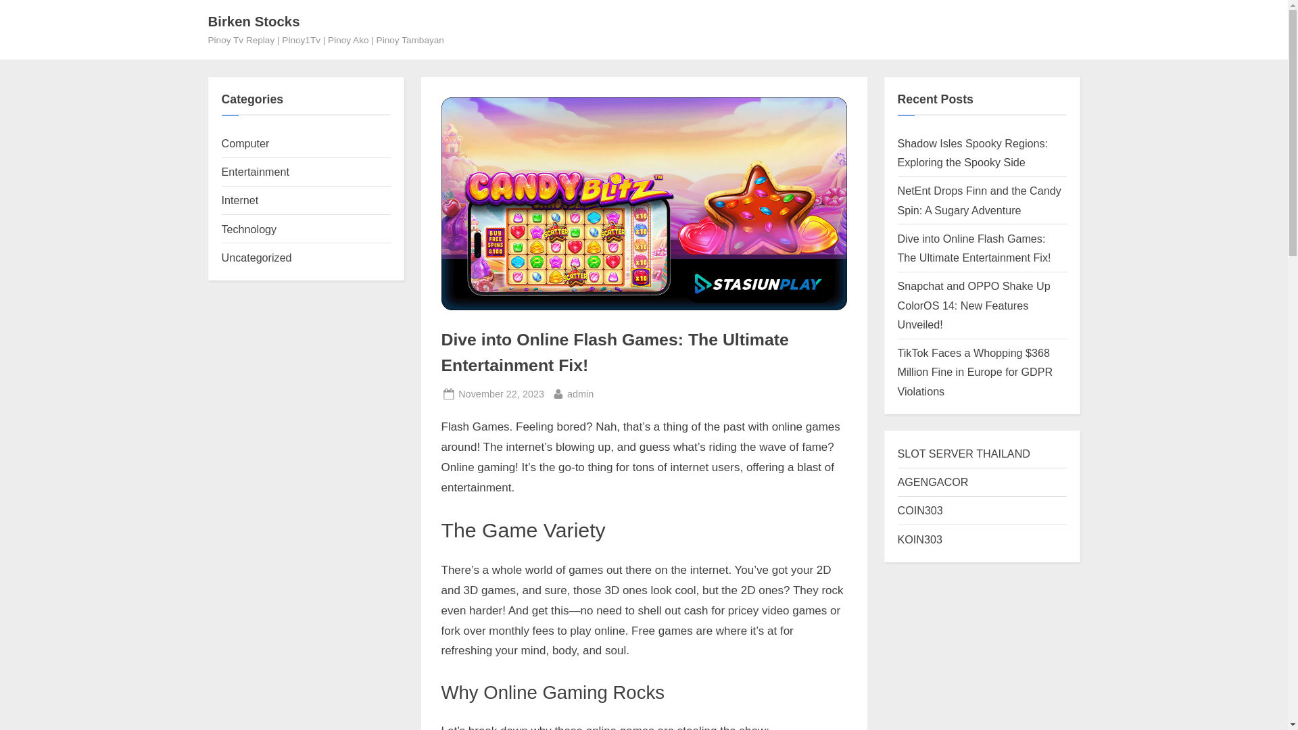 This screenshot has height=730, width=1298. Describe the element at coordinates (240, 200) in the screenshot. I see `Uncategorized` at that location.